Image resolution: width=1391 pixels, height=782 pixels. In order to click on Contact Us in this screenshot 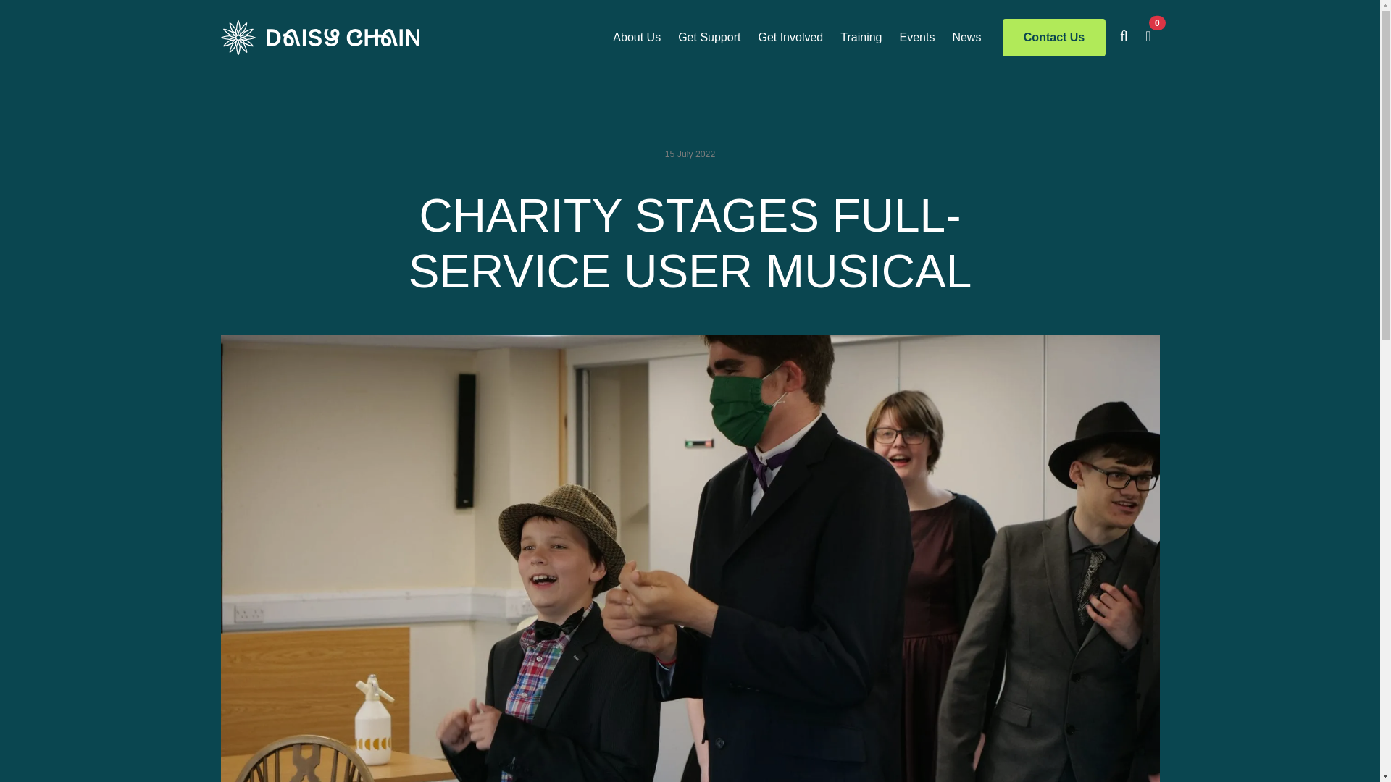, I will do `click(1054, 38)`.